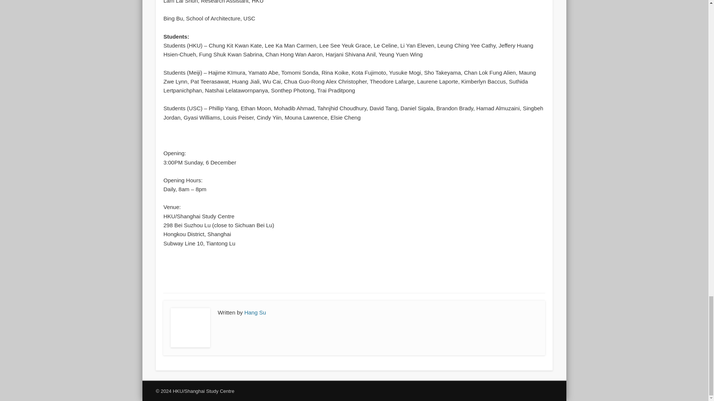 This screenshot has width=714, height=401. What do you see at coordinates (255, 312) in the screenshot?
I see `Hang Su` at bounding box center [255, 312].